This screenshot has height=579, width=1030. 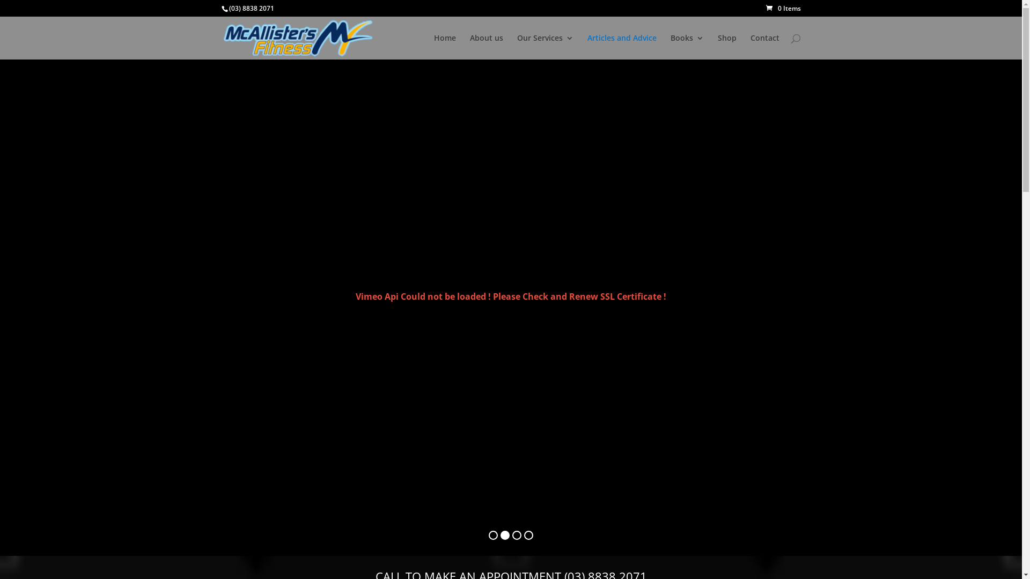 I want to click on Books, so click(x=687, y=47).